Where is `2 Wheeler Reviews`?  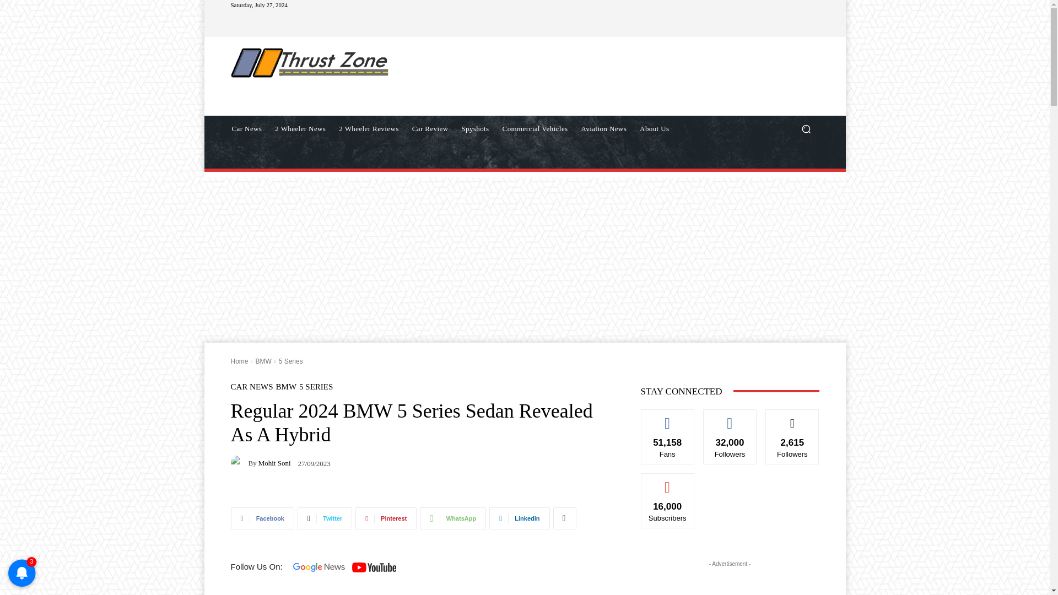
2 Wheeler Reviews is located at coordinates (368, 129).